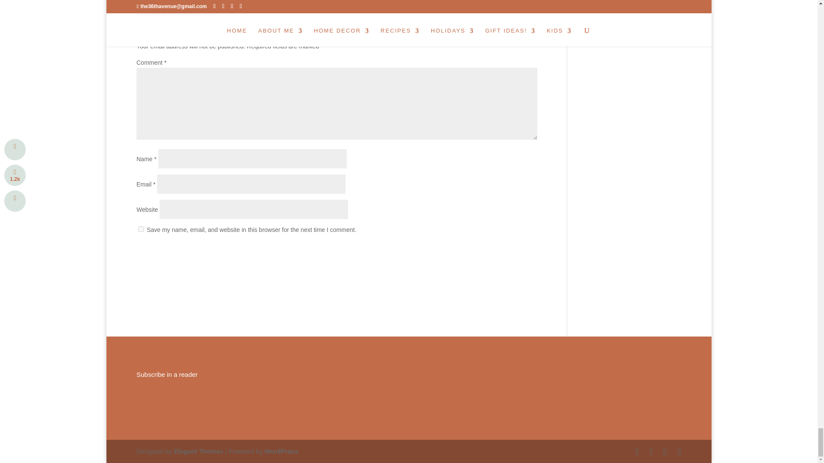 The height and width of the screenshot is (463, 824). I want to click on Premium WordPress Themes, so click(198, 451).